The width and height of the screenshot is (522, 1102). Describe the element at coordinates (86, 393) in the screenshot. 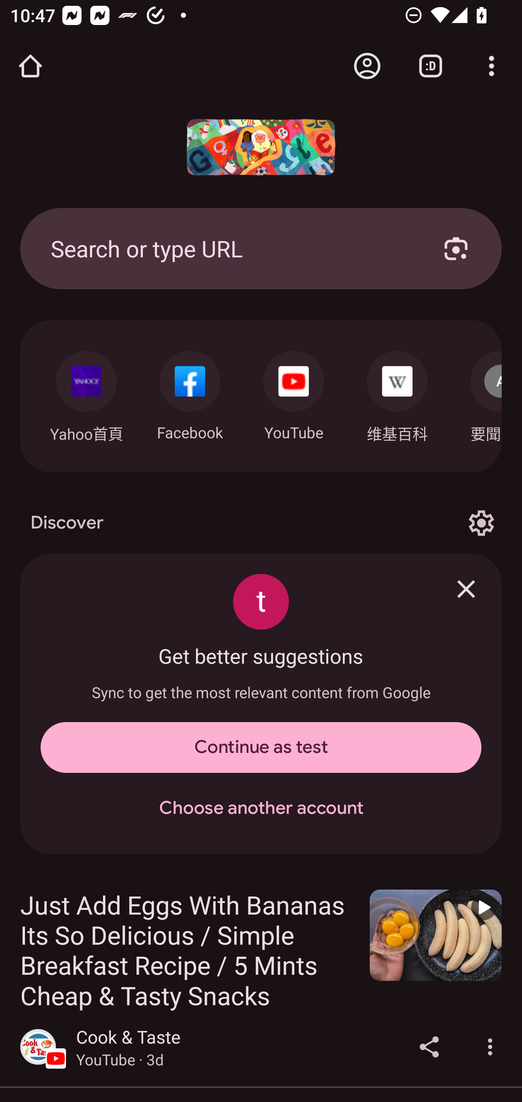

I see `Navigate: Yahoo首頁: hk.mobi.yahoo.com Yahoo首頁` at that location.